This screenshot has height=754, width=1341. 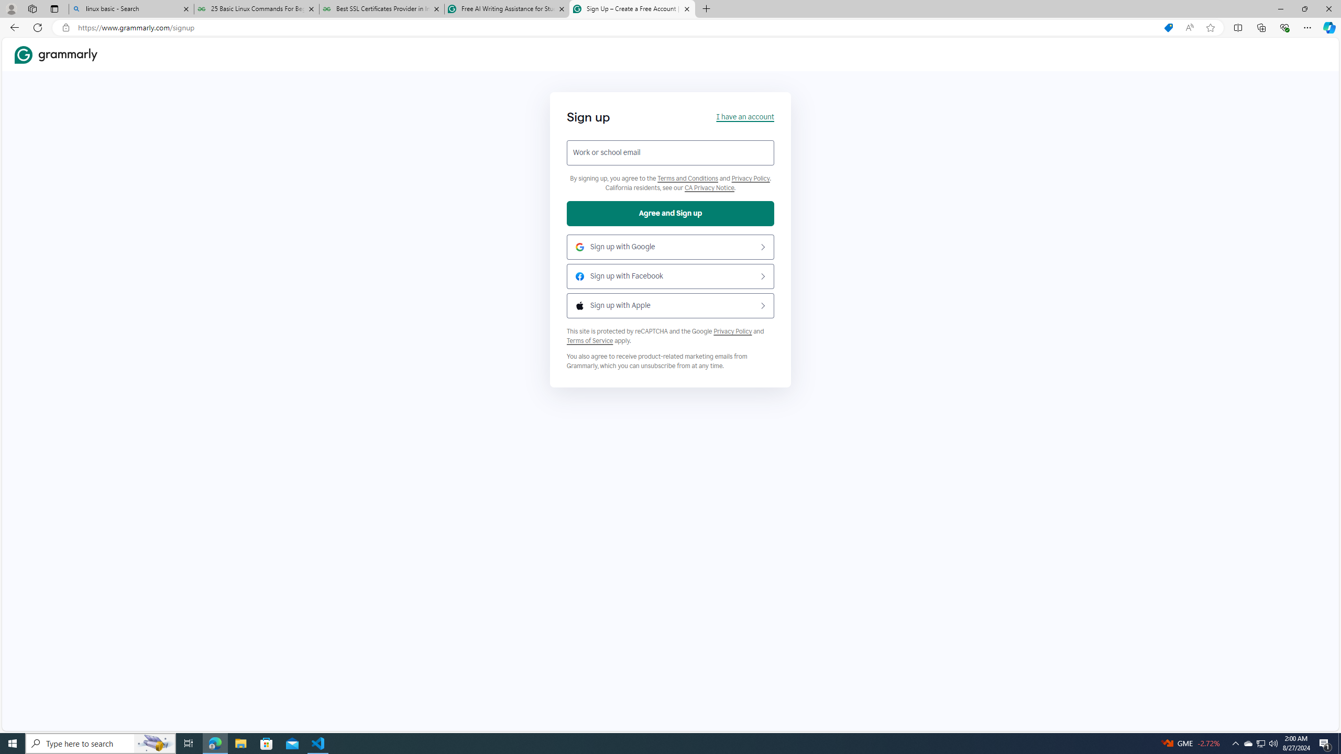 I want to click on Sign up with Facebook, so click(x=670, y=276).